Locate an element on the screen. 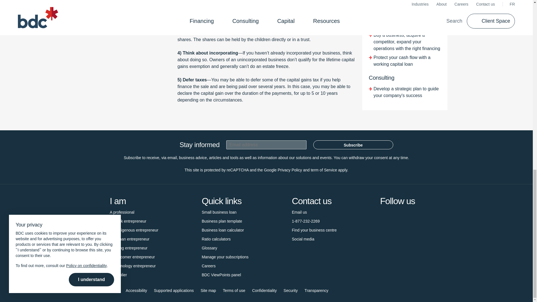 The height and width of the screenshot is (302, 537). Technology is located at coordinates (133, 266).